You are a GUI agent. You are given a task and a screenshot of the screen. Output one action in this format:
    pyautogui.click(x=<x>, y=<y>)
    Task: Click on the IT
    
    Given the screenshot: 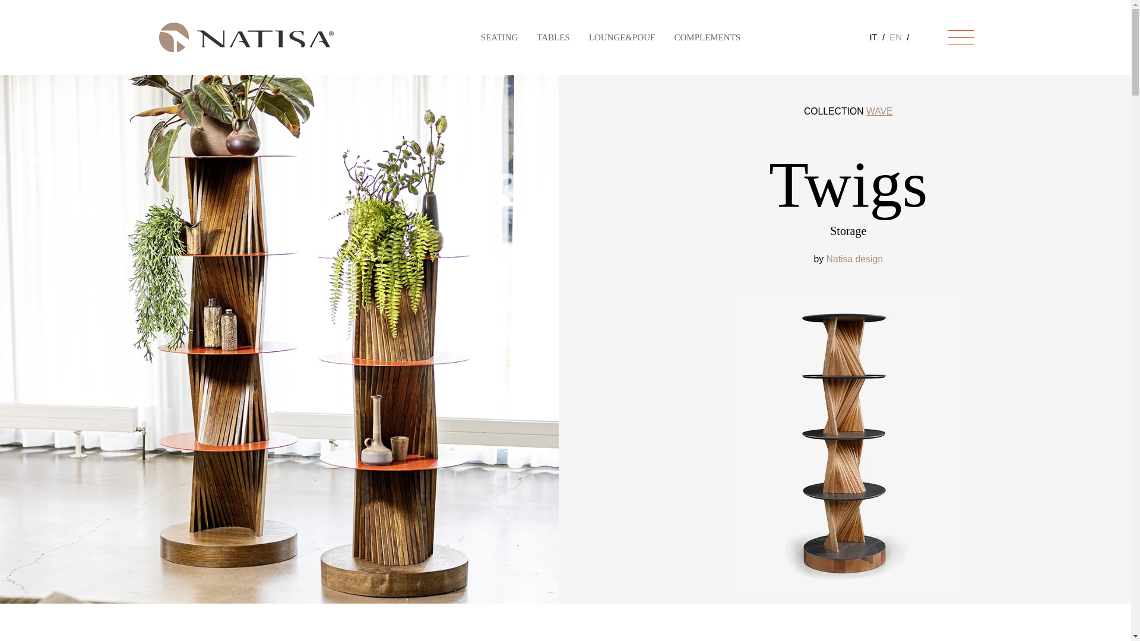 What is the action you would take?
    pyautogui.click(x=873, y=37)
    